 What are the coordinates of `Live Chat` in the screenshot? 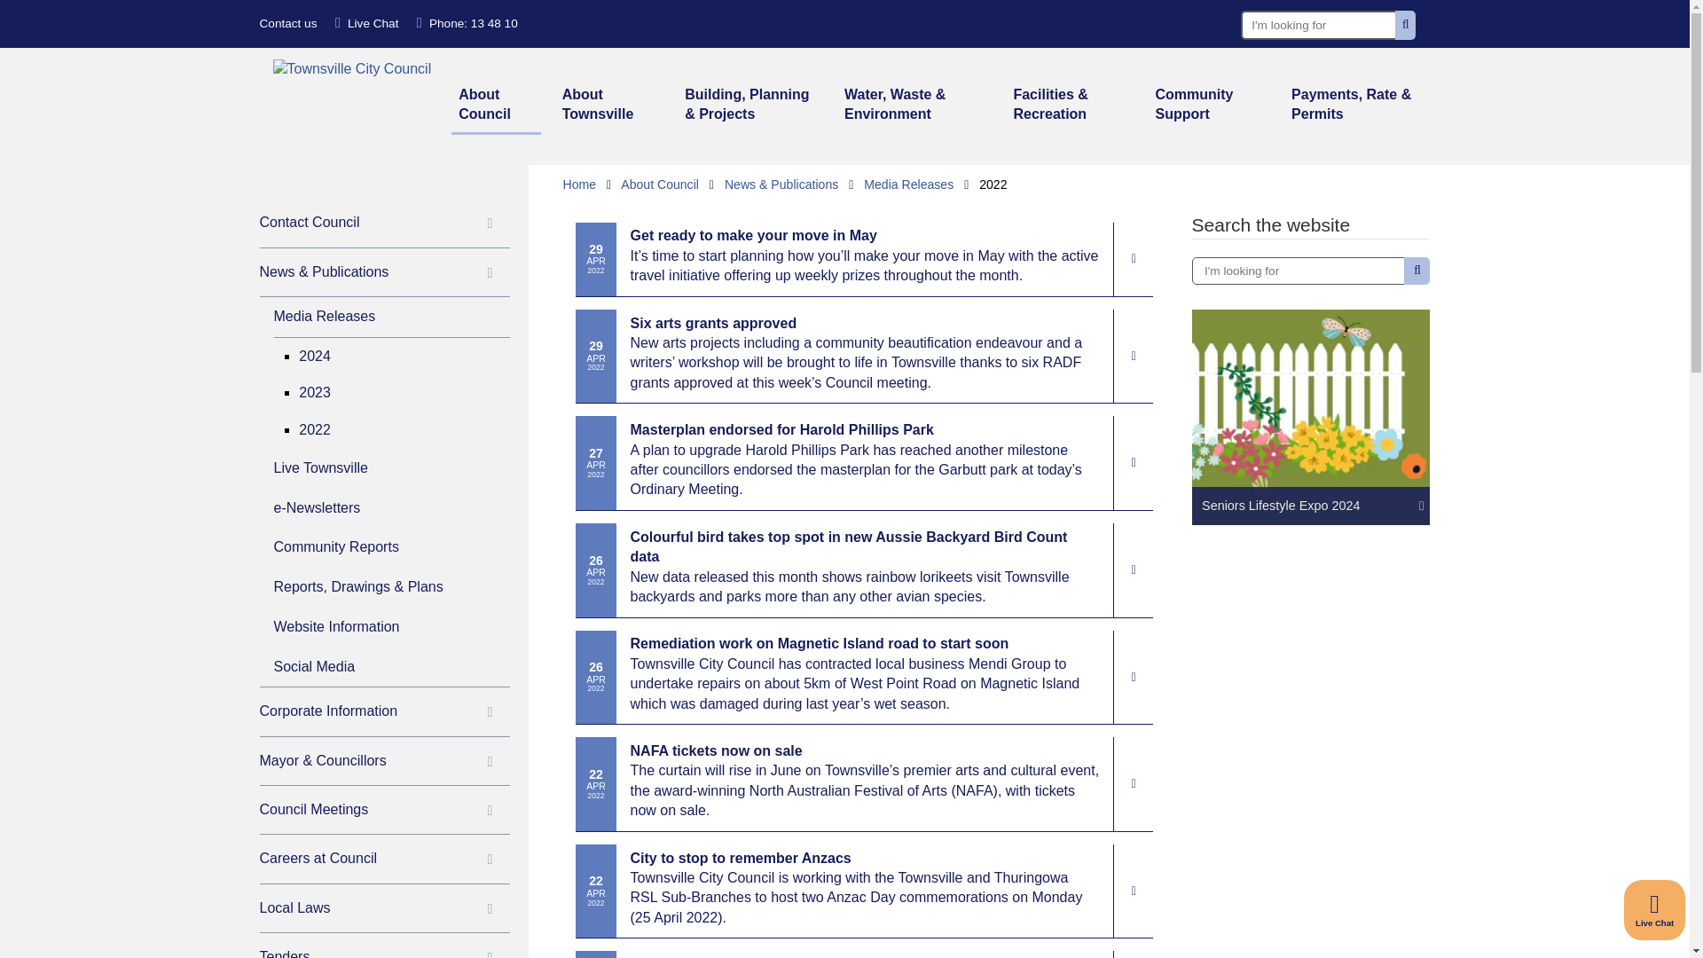 It's located at (367, 23).